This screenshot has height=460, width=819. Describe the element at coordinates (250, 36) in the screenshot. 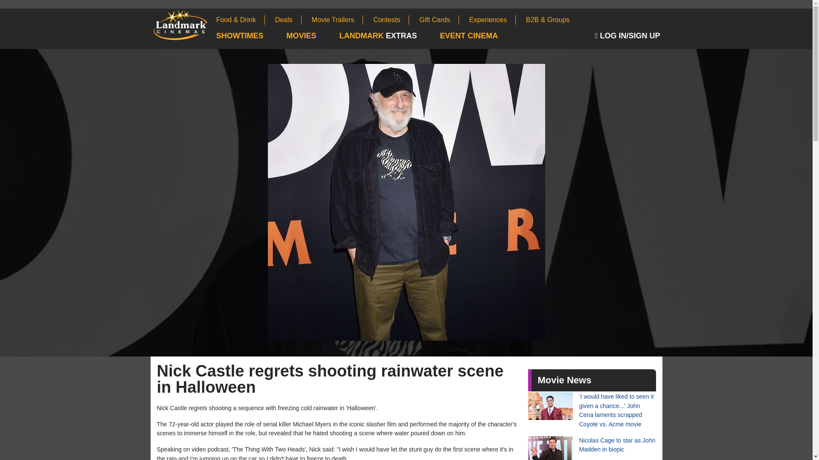

I see `Check Local Showtimes` at that location.